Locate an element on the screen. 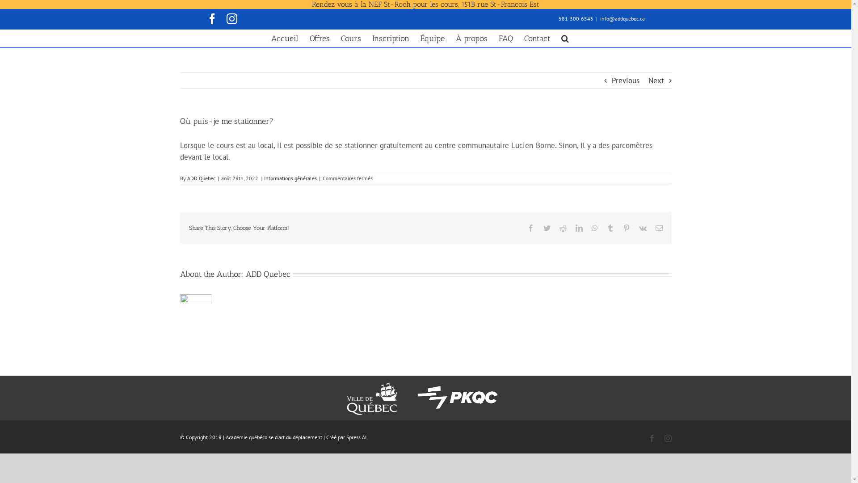  Contact is located at coordinates (537, 38).